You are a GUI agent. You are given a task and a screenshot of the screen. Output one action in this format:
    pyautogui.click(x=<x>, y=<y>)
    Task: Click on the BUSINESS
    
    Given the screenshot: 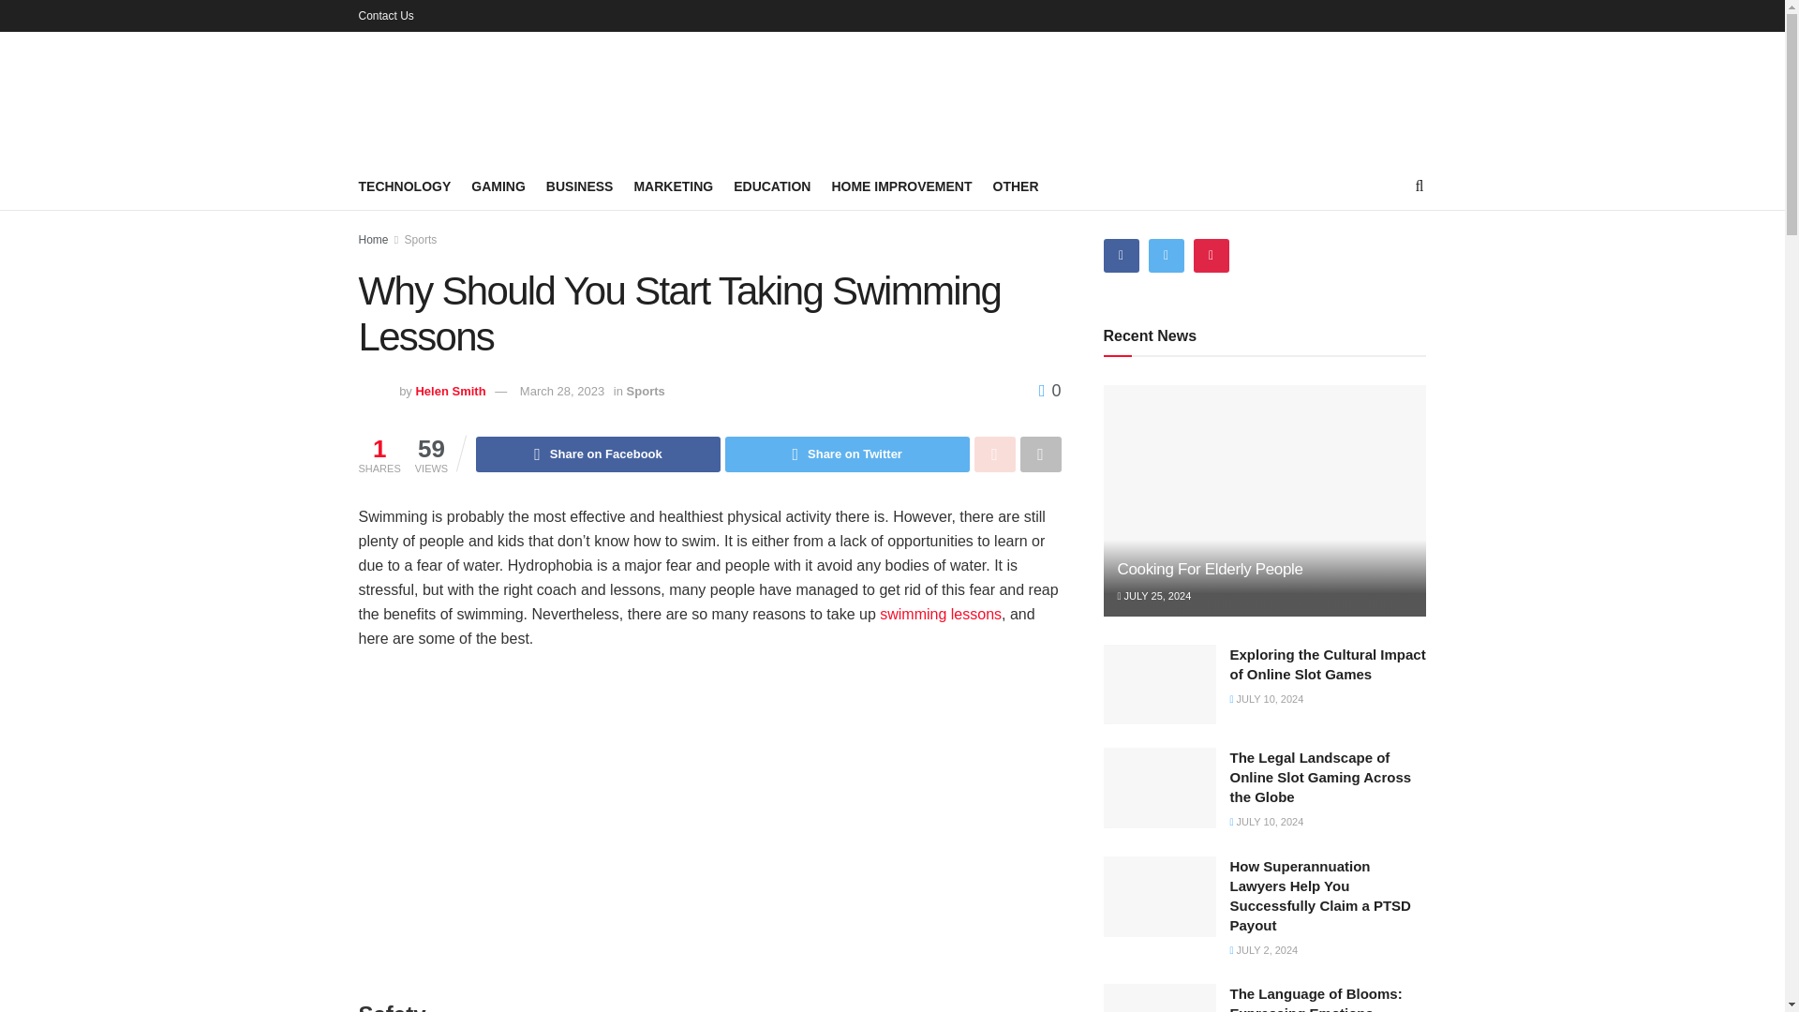 What is the action you would take?
    pyautogui.click(x=579, y=186)
    